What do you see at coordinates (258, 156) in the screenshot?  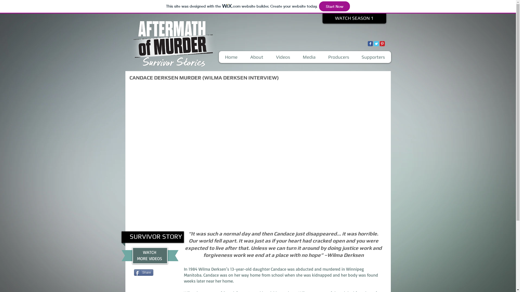 I see `External YouTube` at bounding box center [258, 156].